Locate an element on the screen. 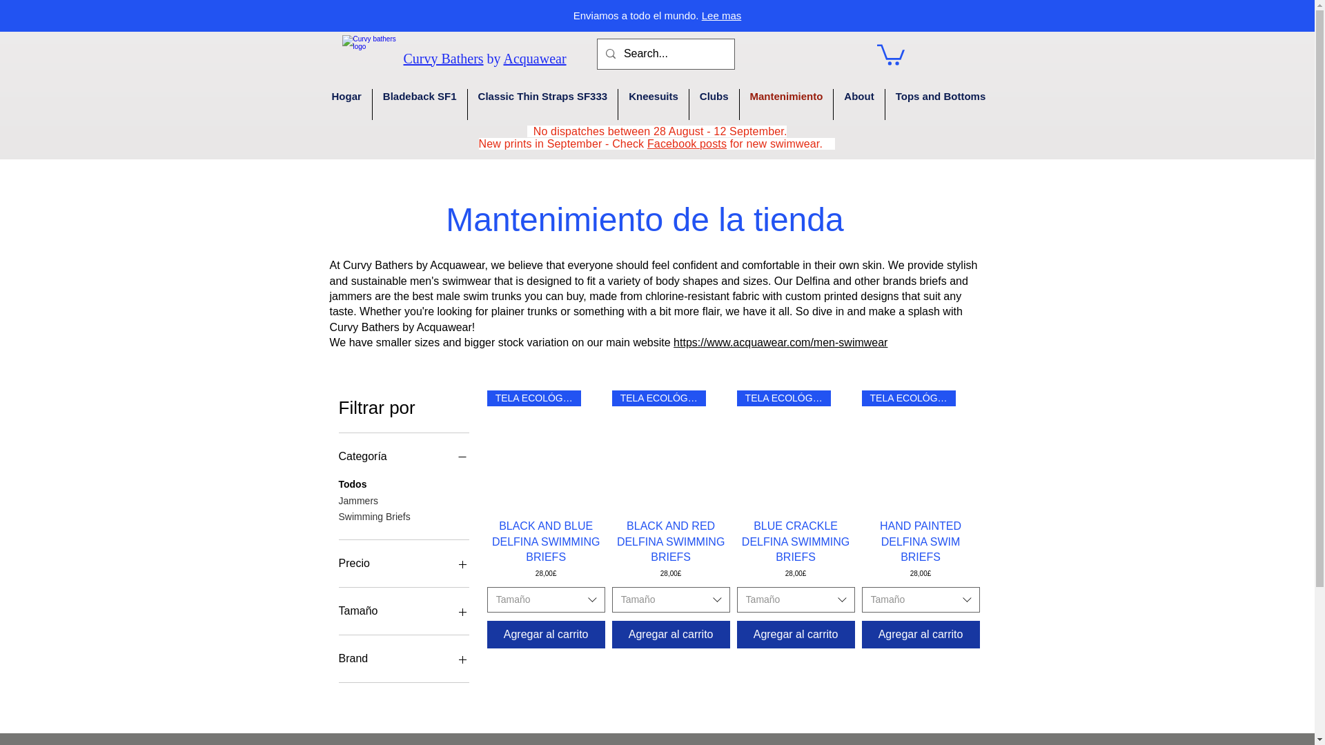 The image size is (1325, 745). Tops and Bottoms is located at coordinates (940, 103).